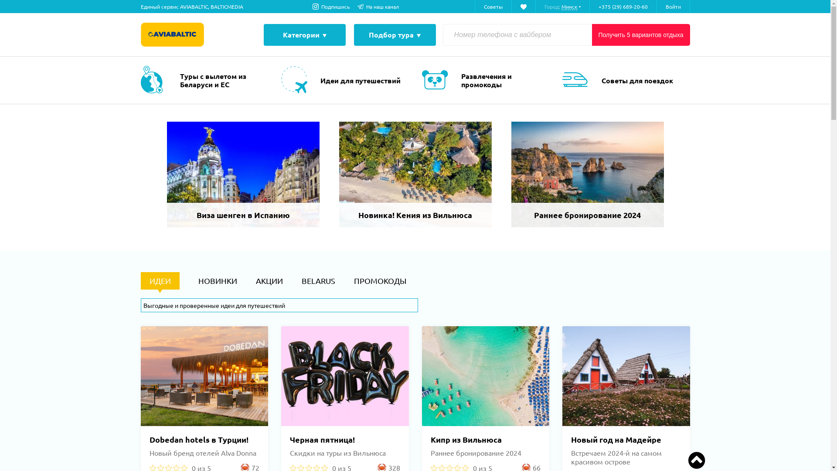 The width and height of the screenshot is (837, 471). I want to click on +375 (29) 689-20-60, so click(623, 7).